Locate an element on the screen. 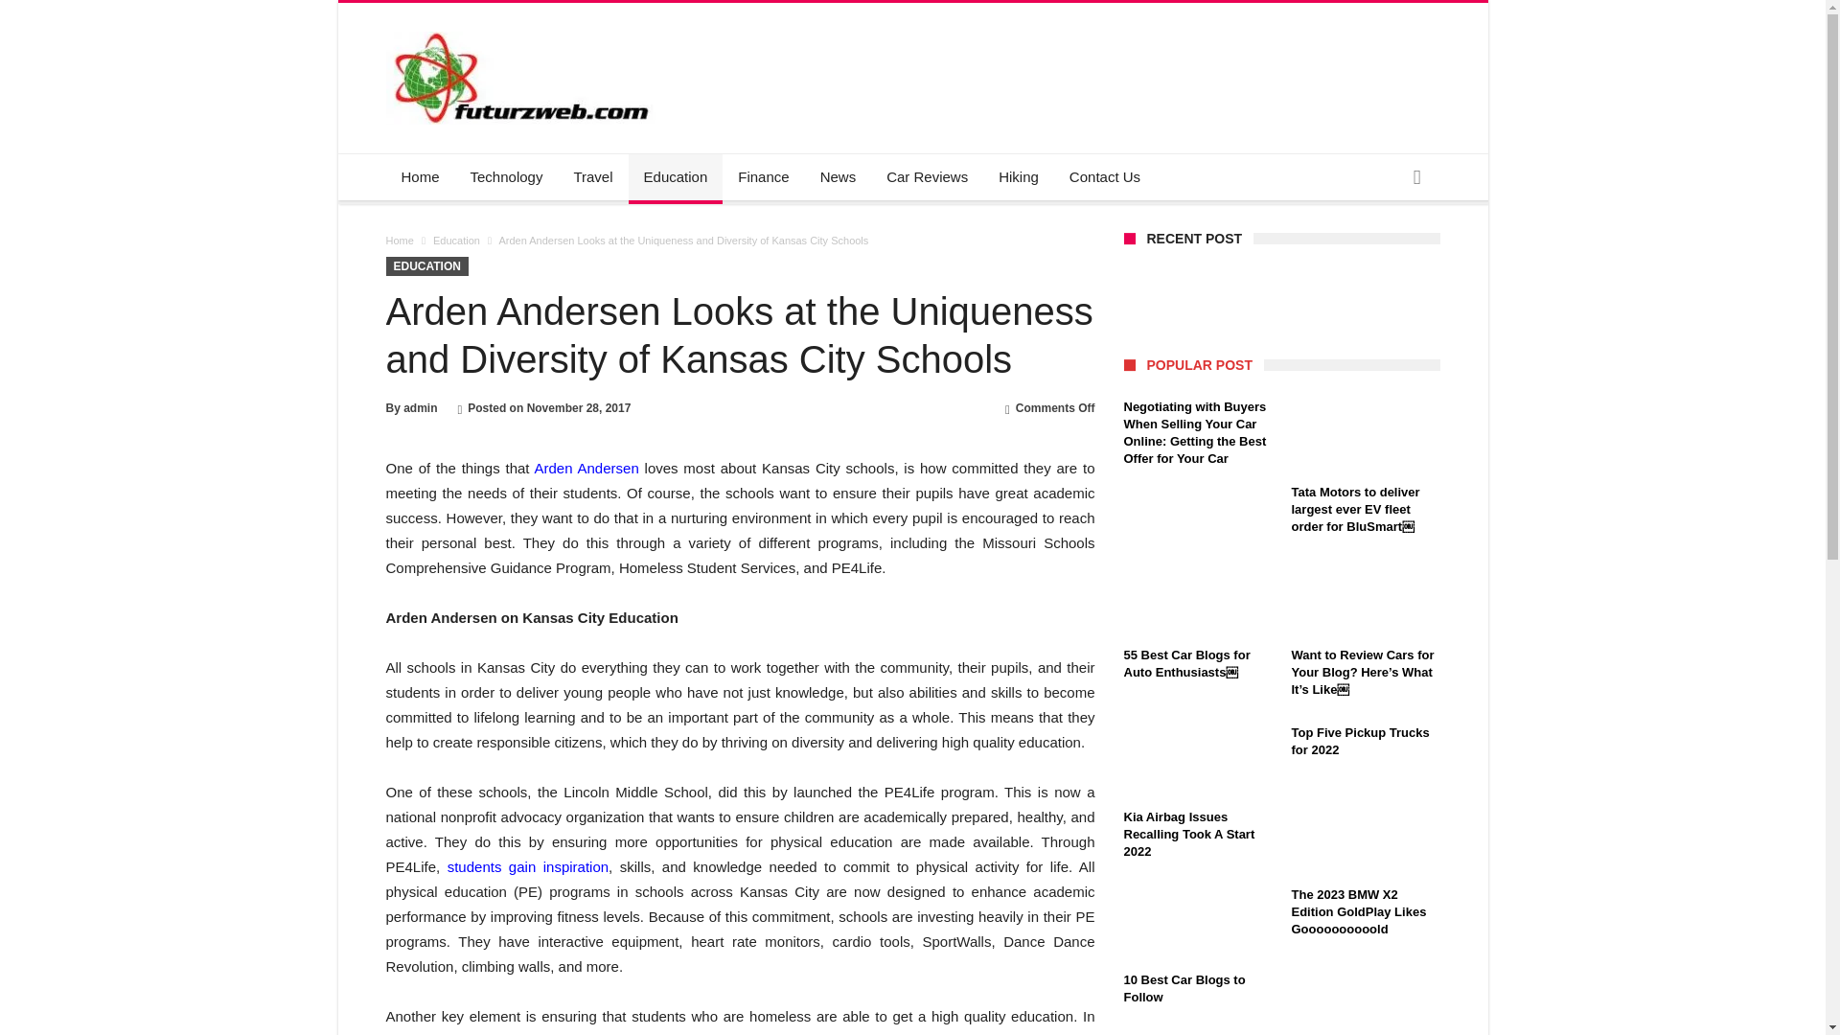 Image resolution: width=1840 pixels, height=1035 pixels. Finance is located at coordinates (763, 176).